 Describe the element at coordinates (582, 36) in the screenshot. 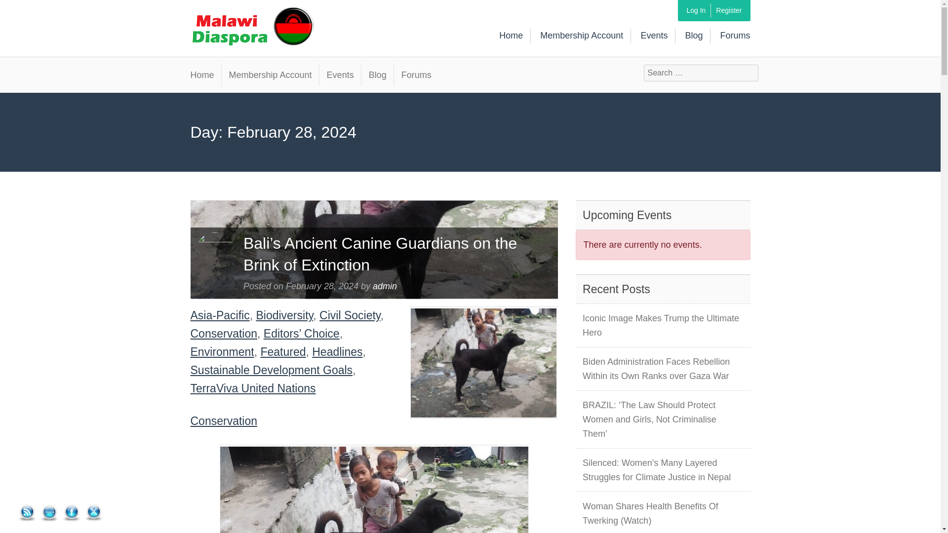

I see `Membership Account` at that location.